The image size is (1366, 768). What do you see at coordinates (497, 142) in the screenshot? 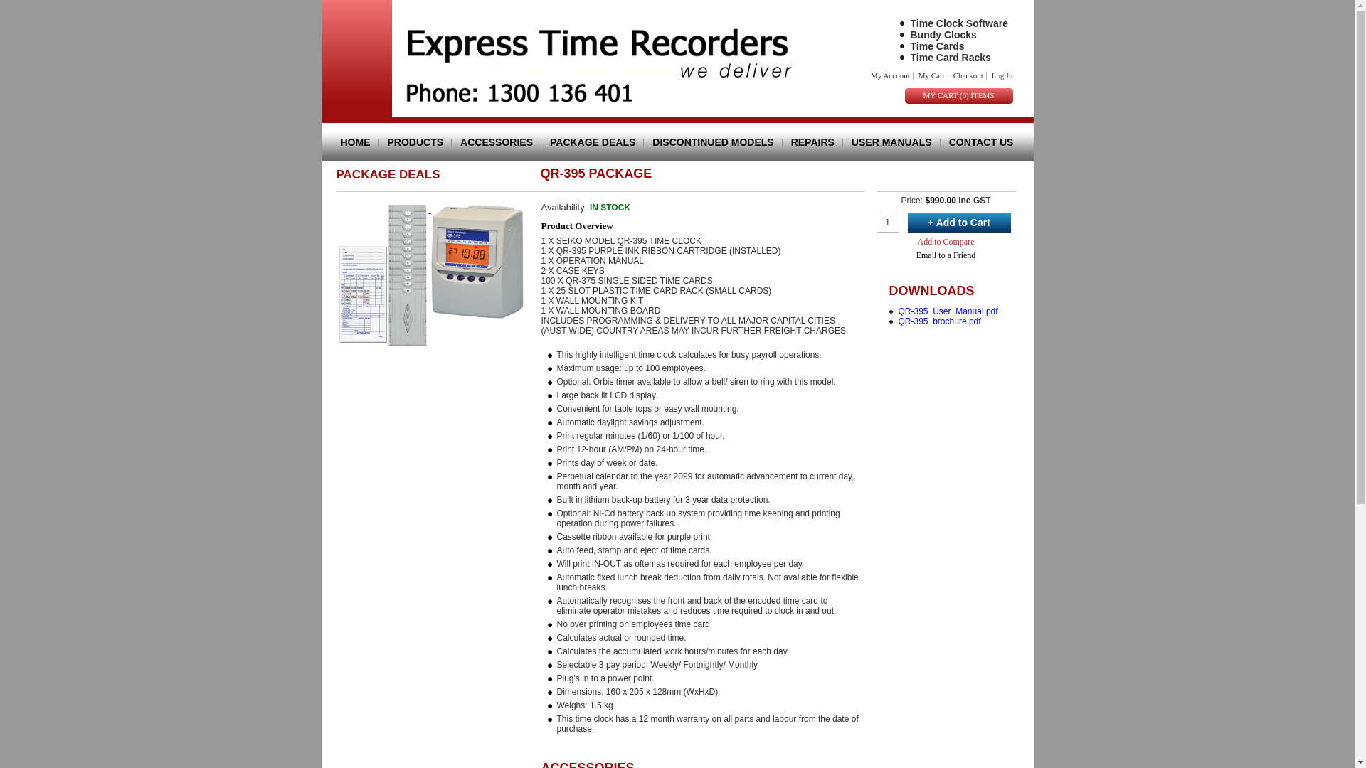
I see `ACCESSORIES` at bounding box center [497, 142].